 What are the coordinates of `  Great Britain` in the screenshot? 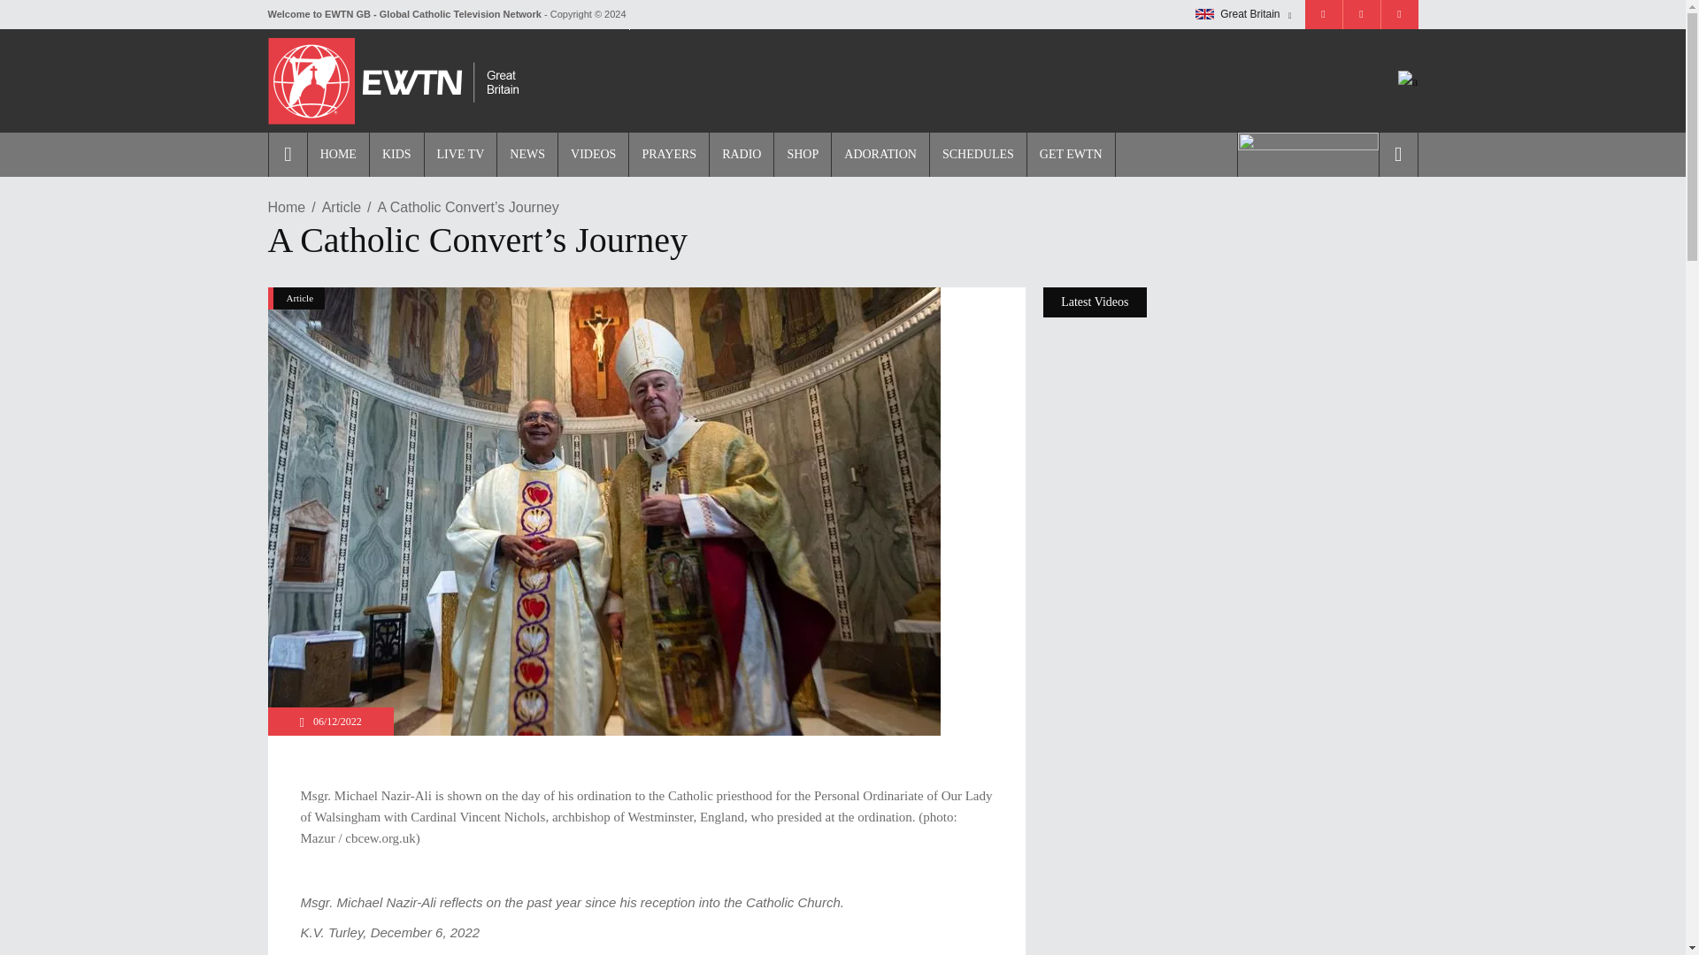 It's located at (1243, 14).